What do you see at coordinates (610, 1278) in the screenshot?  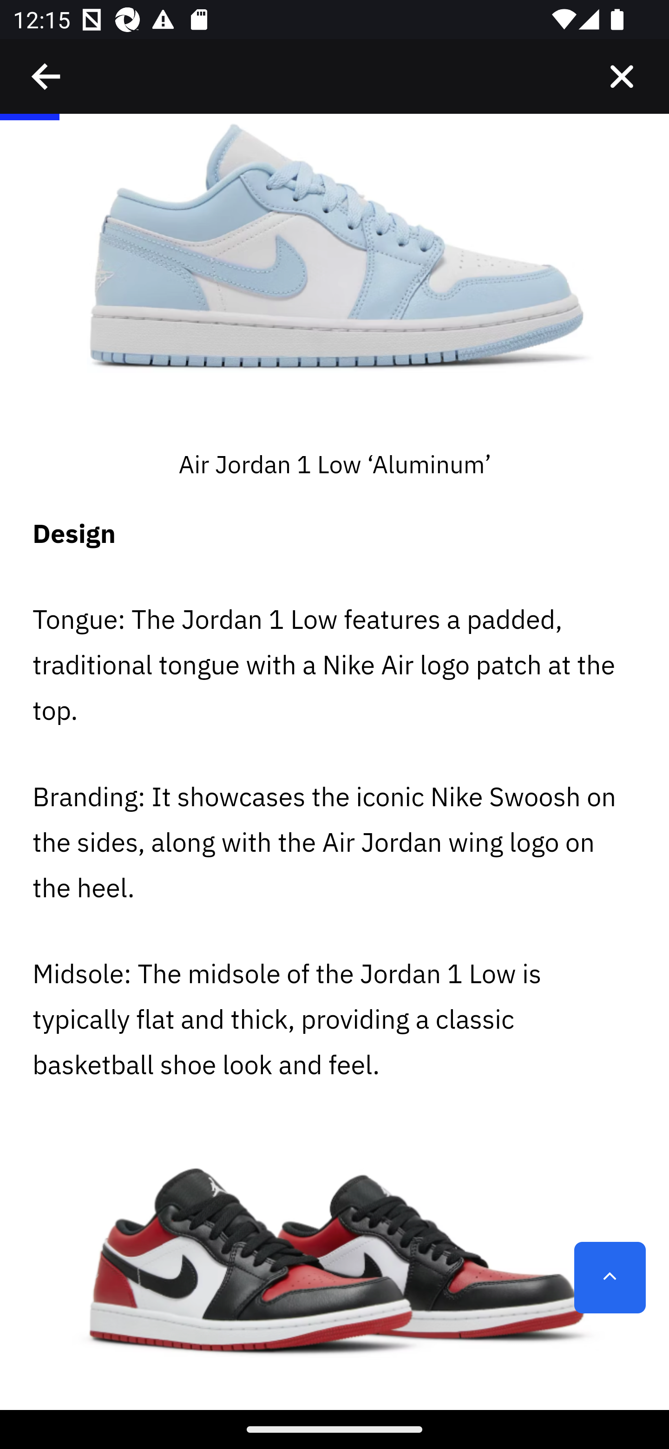 I see `Scroll to top ` at bounding box center [610, 1278].